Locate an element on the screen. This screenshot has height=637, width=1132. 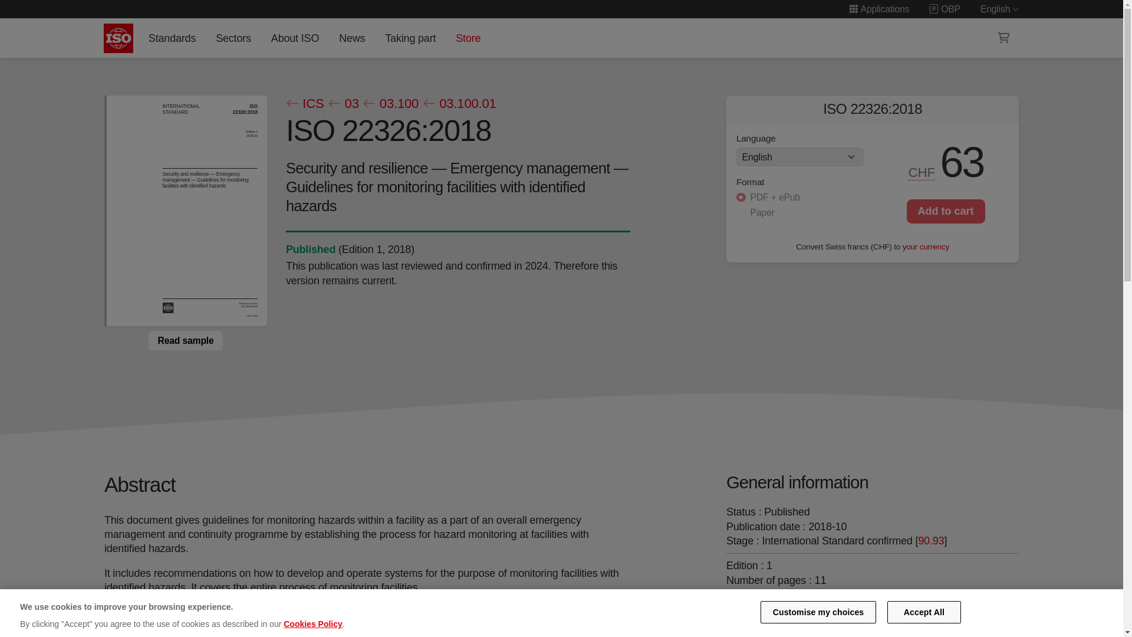
Published is located at coordinates (310, 249).